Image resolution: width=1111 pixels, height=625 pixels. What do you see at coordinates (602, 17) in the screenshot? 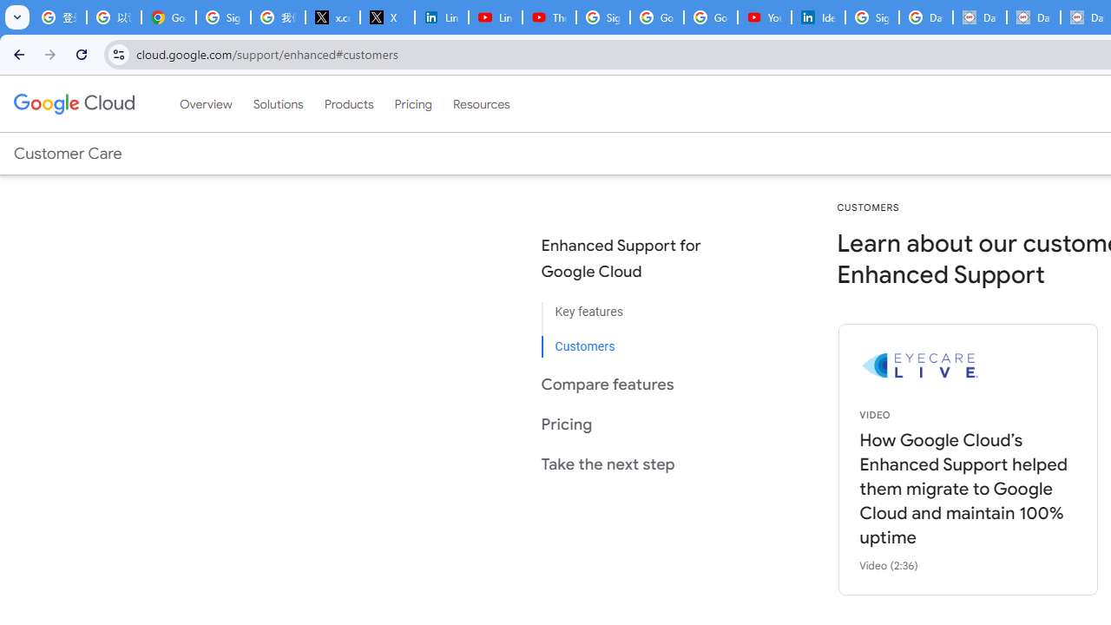
I see `Sign in - Google Accounts` at bounding box center [602, 17].